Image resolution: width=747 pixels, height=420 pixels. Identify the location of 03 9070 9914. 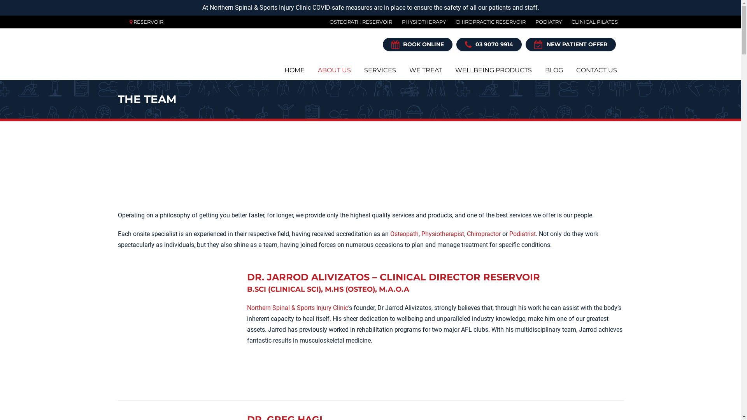
(489, 44).